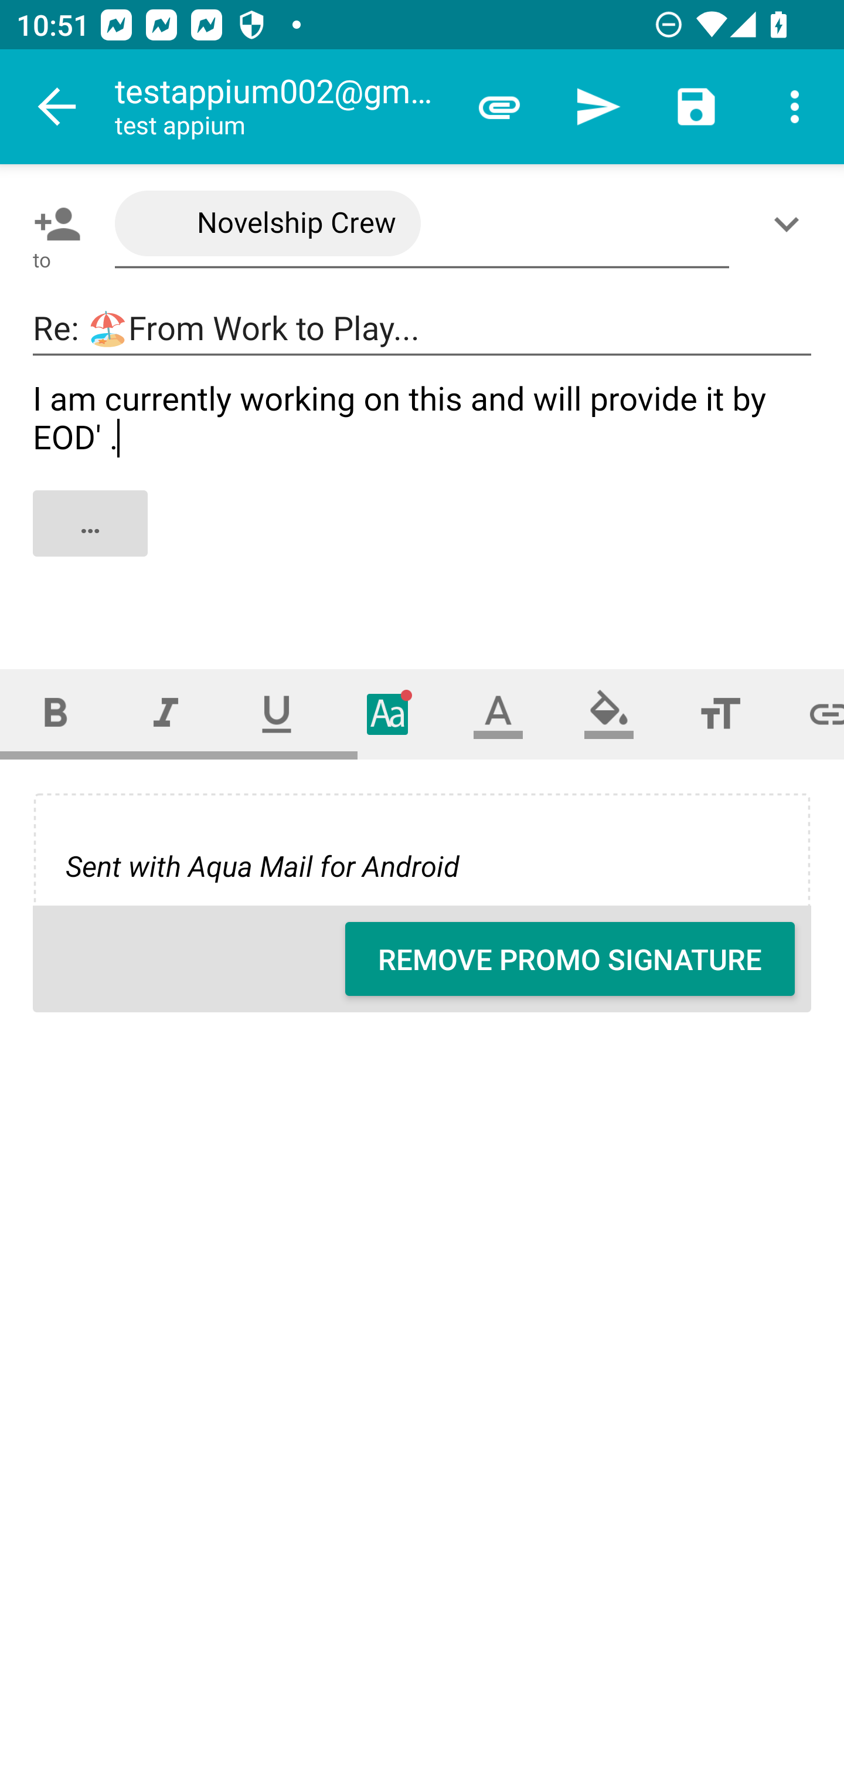  I want to click on Navigate up, so click(57, 107).